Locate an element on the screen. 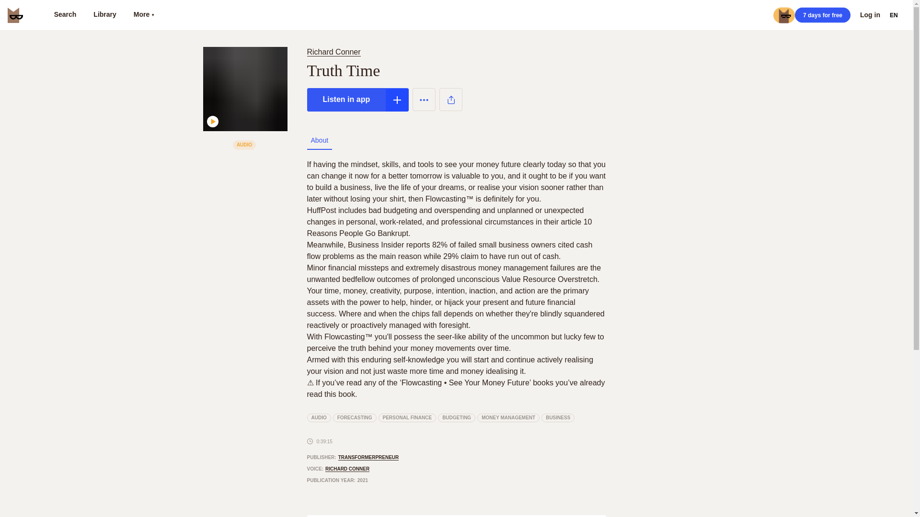  BUSINESS is located at coordinates (558, 418).